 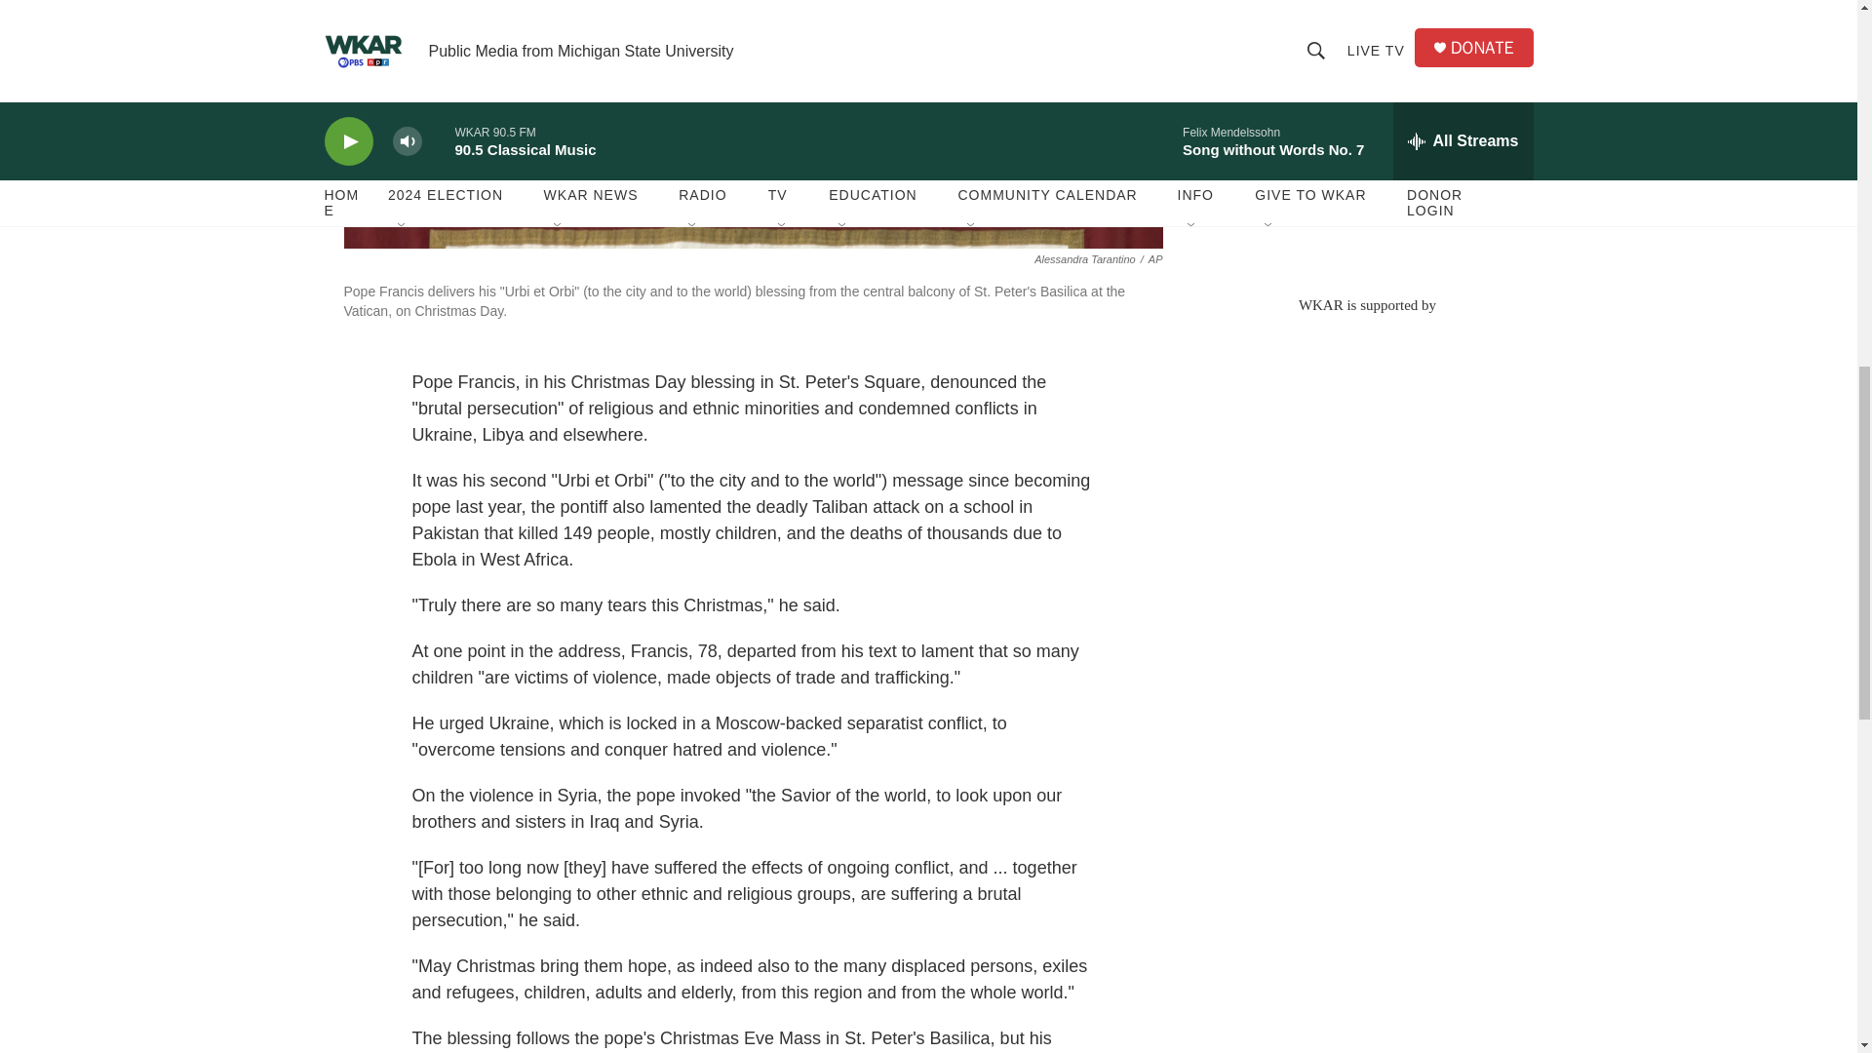 What do you see at coordinates (1366, 454) in the screenshot?
I see `3rd party ad content` at bounding box center [1366, 454].